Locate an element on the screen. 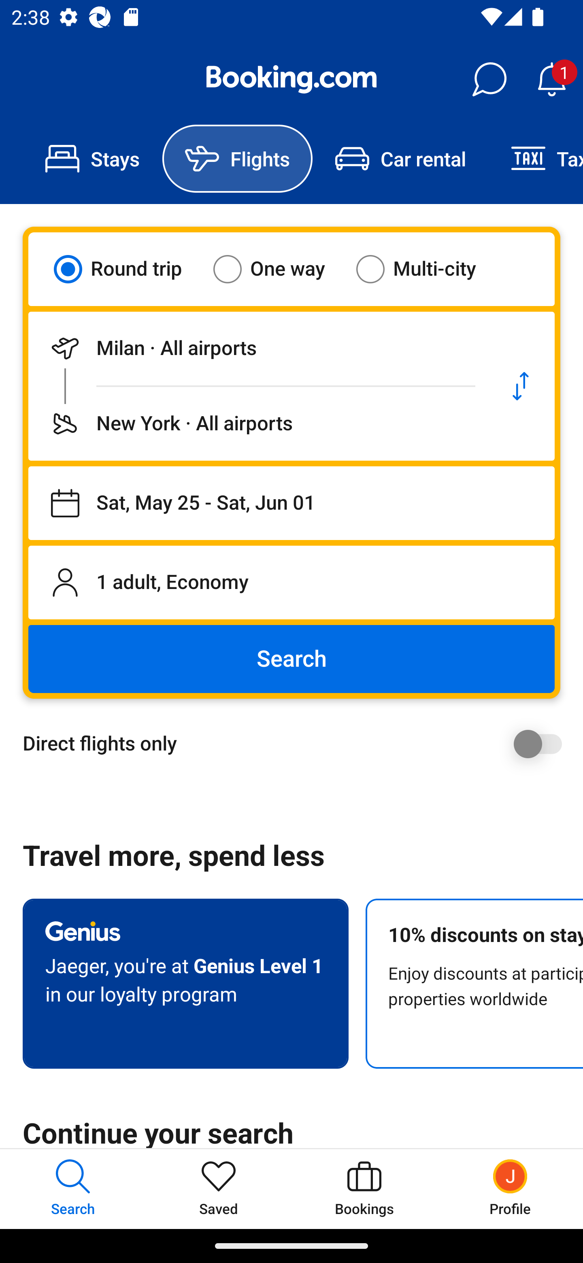  Departing from Milan · All airports is located at coordinates (257, 348).